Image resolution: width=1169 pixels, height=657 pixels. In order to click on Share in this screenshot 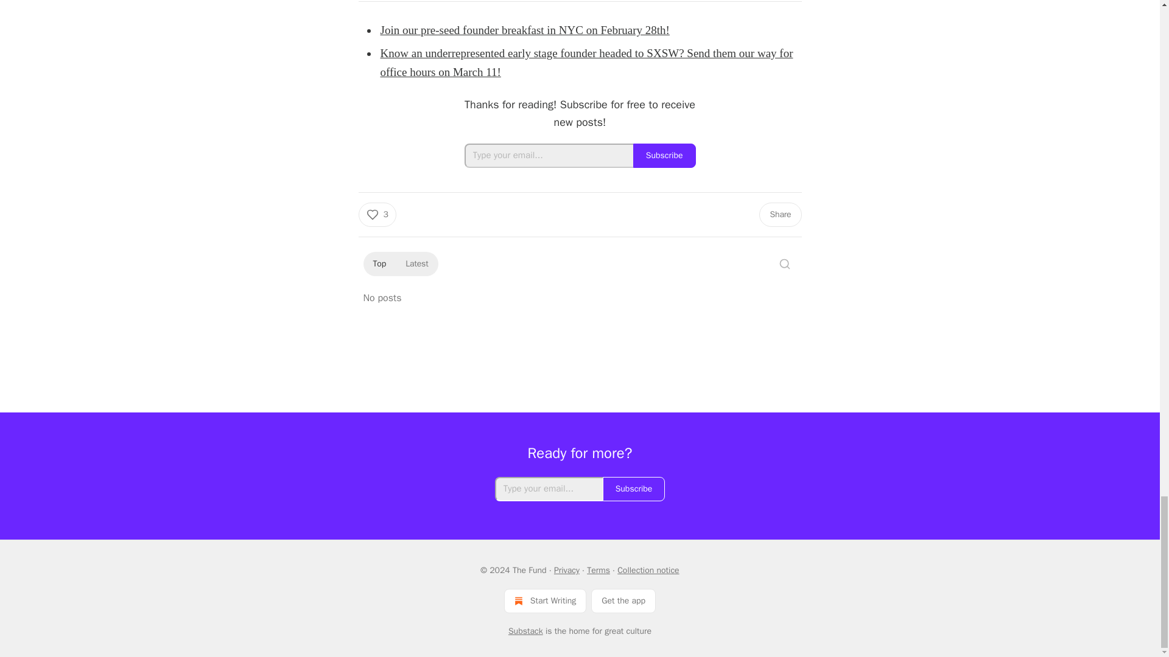, I will do `click(779, 214)`.